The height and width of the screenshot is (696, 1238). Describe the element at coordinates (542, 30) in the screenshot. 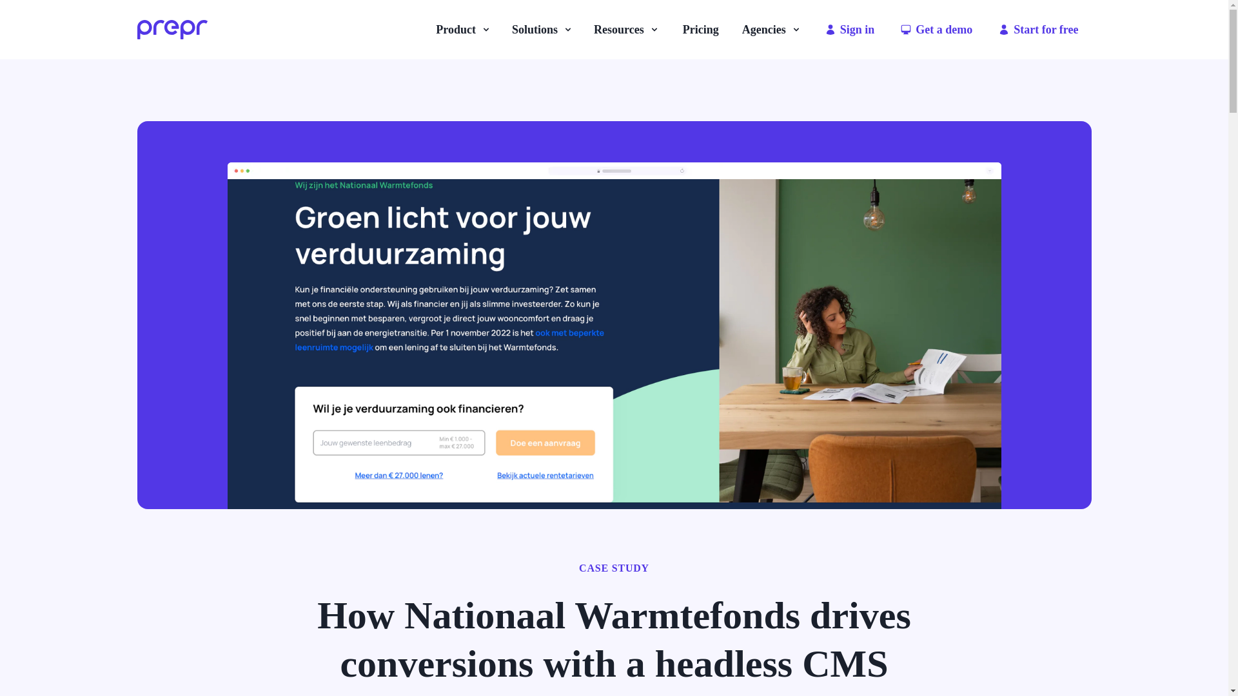

I see `Solutions` at that location.